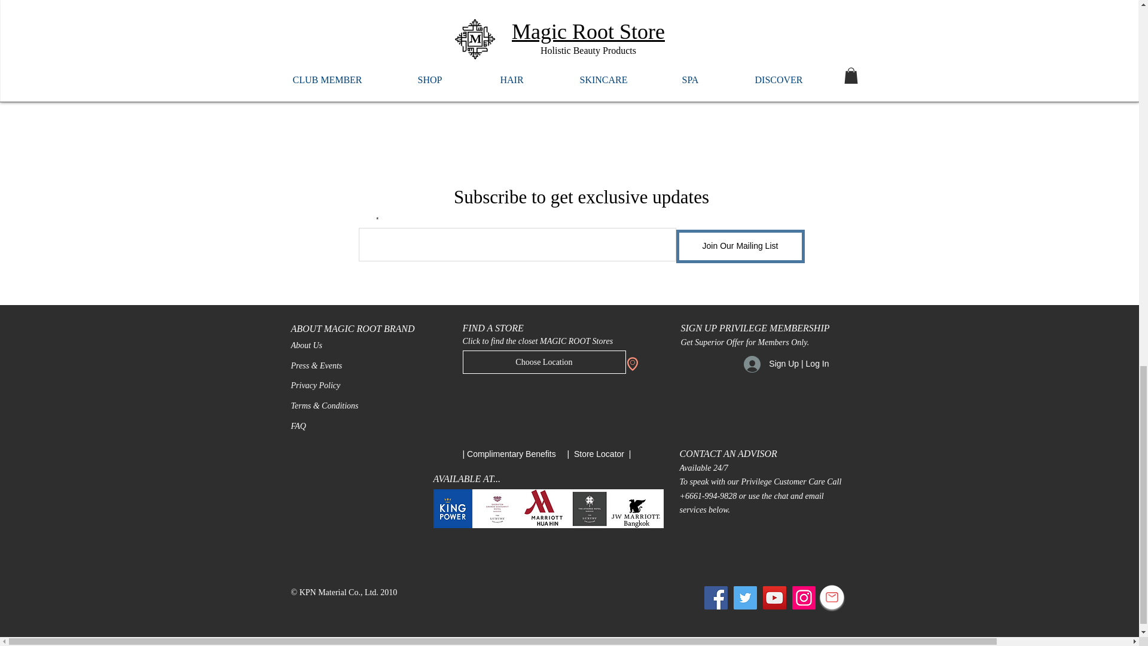 Image resolution: width=1148 pixels, height=646 pixels. What do you see at coordinates (549, 517) in the screenshot?
I see `Do Not Sell My Personal Information` at bounding box center [549, 517].